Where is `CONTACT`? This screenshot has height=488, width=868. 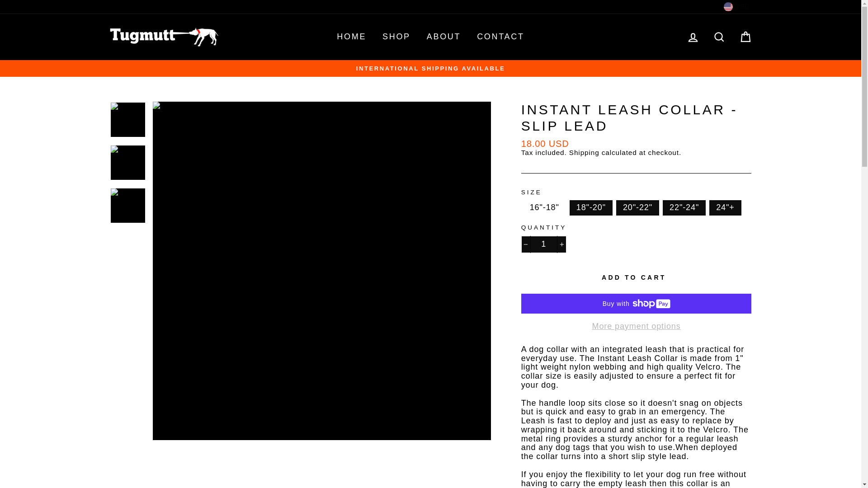 CONTACT is located at coordinates (501, 37).